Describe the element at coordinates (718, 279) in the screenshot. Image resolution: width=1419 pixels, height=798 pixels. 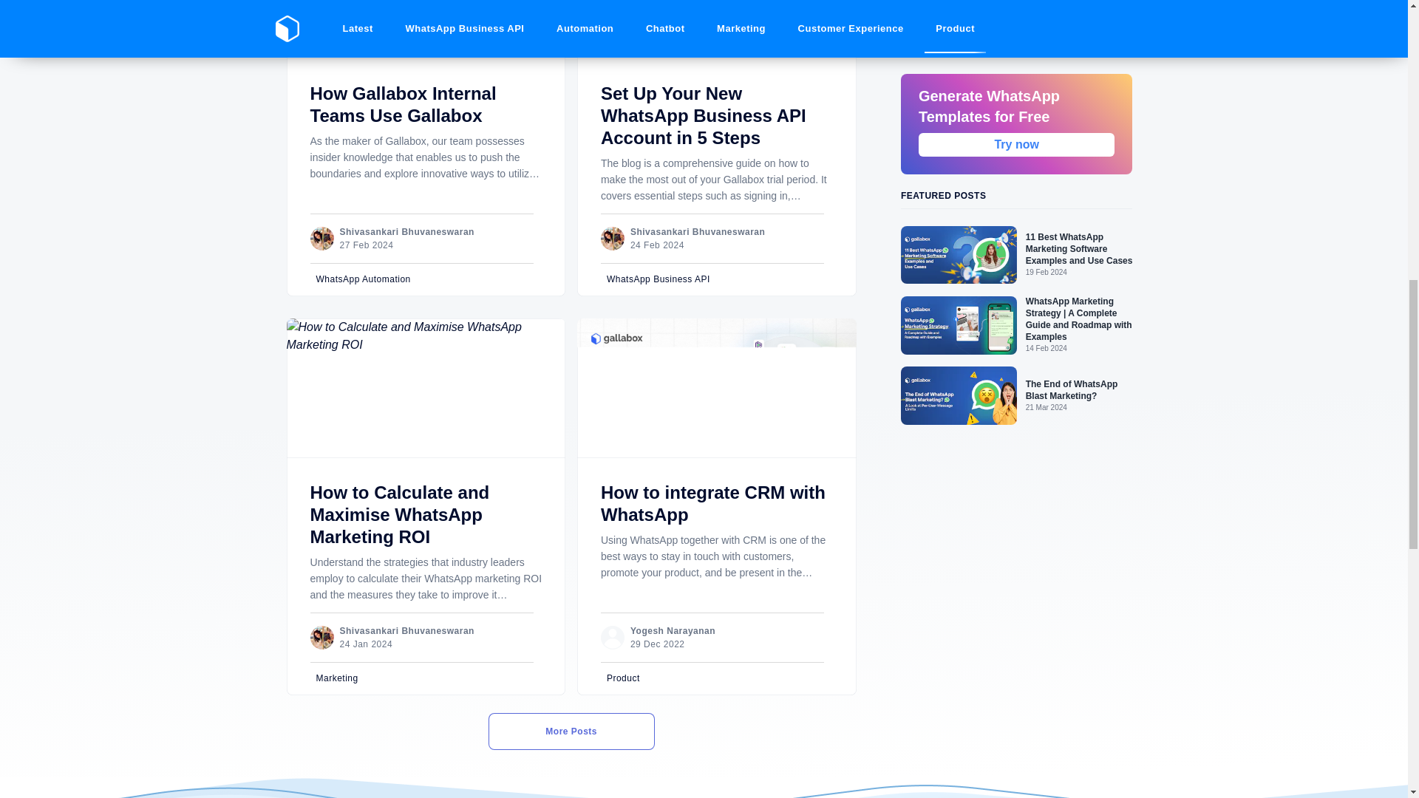
I see `WhatsApp Business API` at that location.